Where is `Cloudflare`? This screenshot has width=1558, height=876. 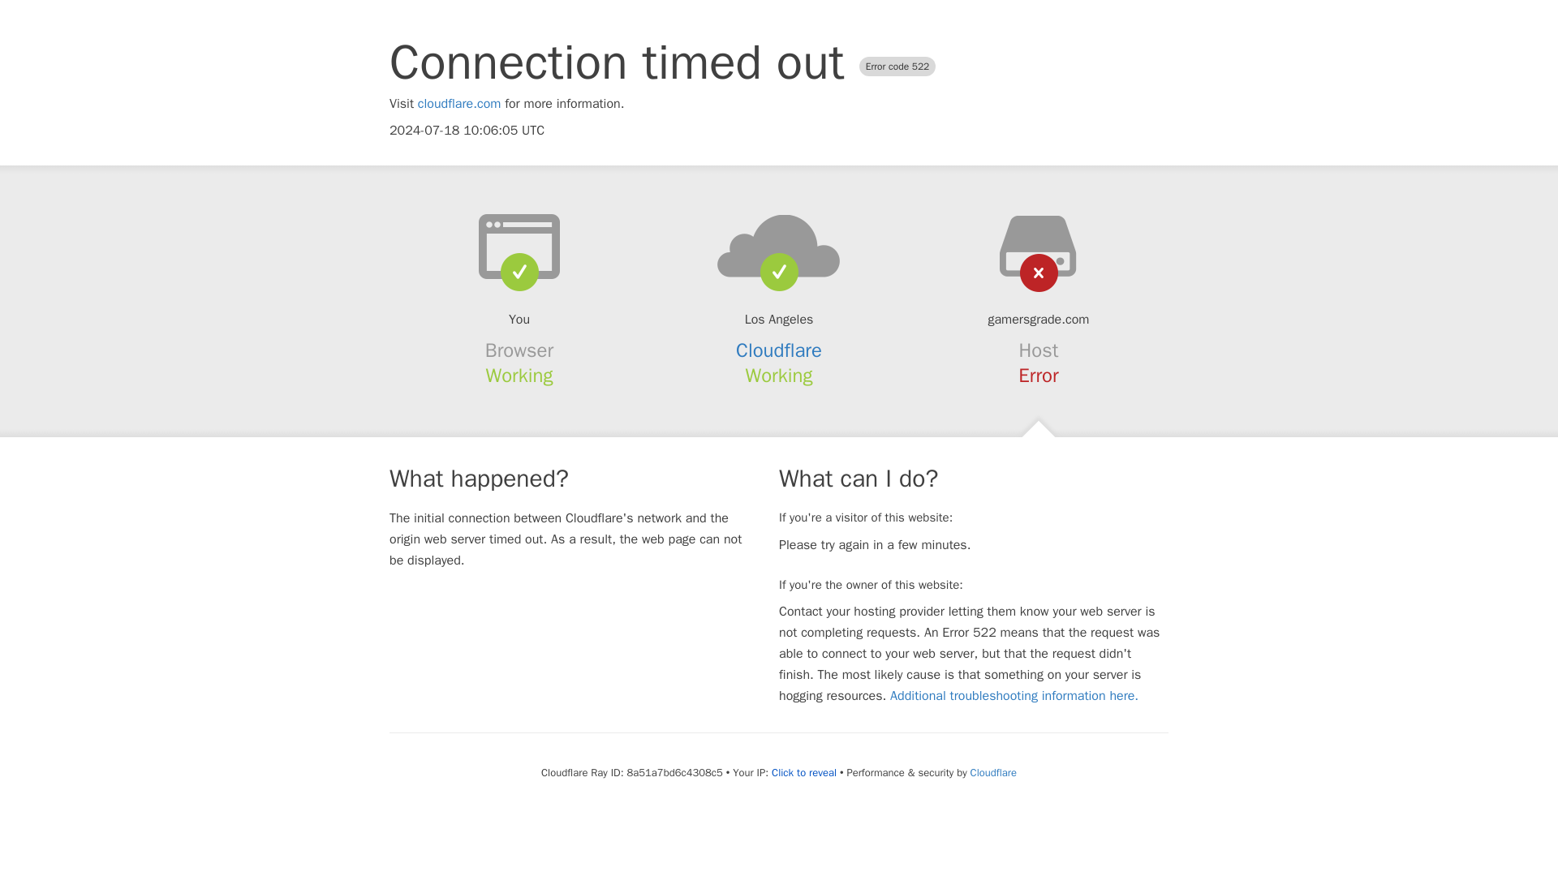 Cloudflare is located at coordinates (779, 350).